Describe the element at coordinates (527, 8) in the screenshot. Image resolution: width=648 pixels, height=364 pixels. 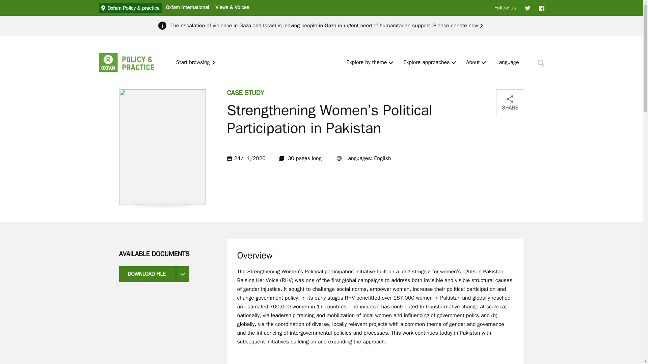
I see `Twitter` at that location.